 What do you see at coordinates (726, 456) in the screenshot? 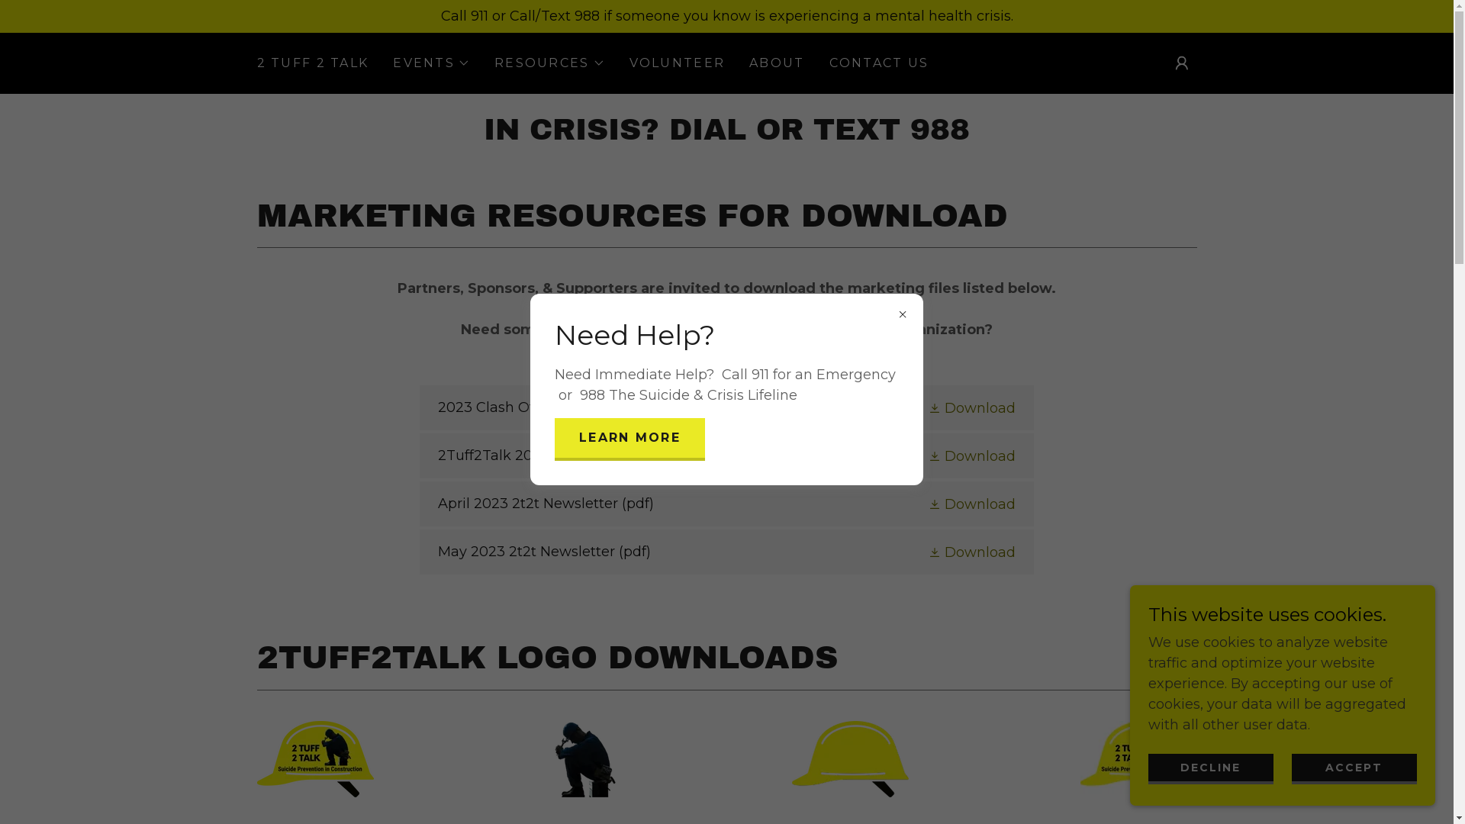
I see `2Tuff2Talk 2023 Media Kit (pdf)
Download` at bounding box center [726, 456].